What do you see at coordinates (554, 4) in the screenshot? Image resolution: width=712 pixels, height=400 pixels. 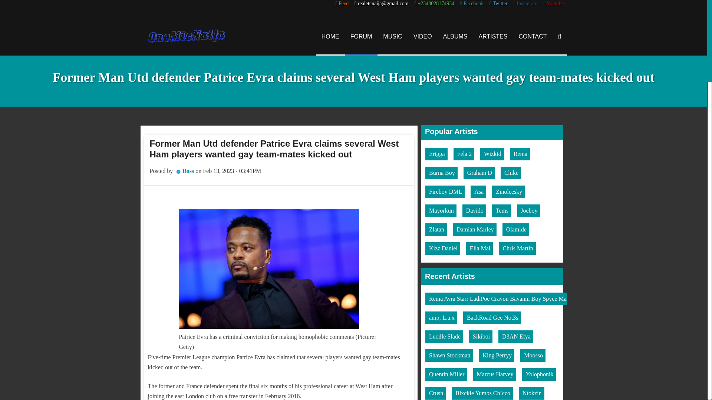 I see `Youtube` at bounding box center [554, 4].